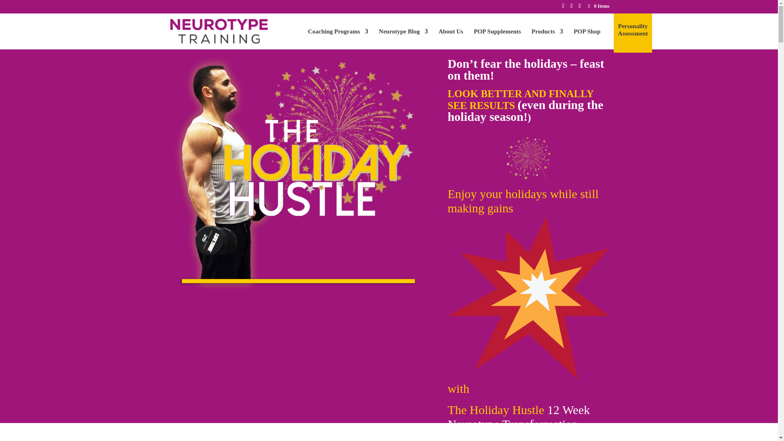 This screenshot has width=784, height=441. What do you see at coordinates (338, 38) in the screenshot?
I see `Coaching Programs` at bounding box center [338, 38].